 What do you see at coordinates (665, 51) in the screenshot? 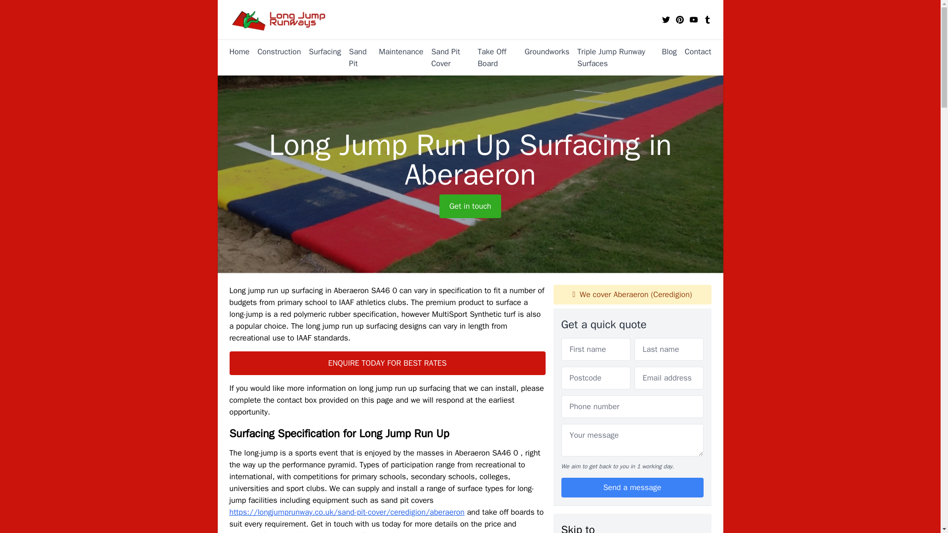
I see `Blog` at bounding box center [665, 51].